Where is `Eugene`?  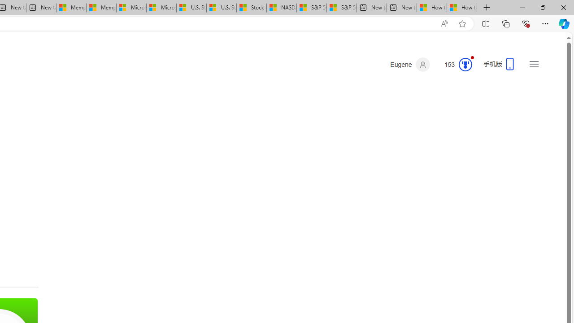 Eugene is located at coordinates (410, 65).